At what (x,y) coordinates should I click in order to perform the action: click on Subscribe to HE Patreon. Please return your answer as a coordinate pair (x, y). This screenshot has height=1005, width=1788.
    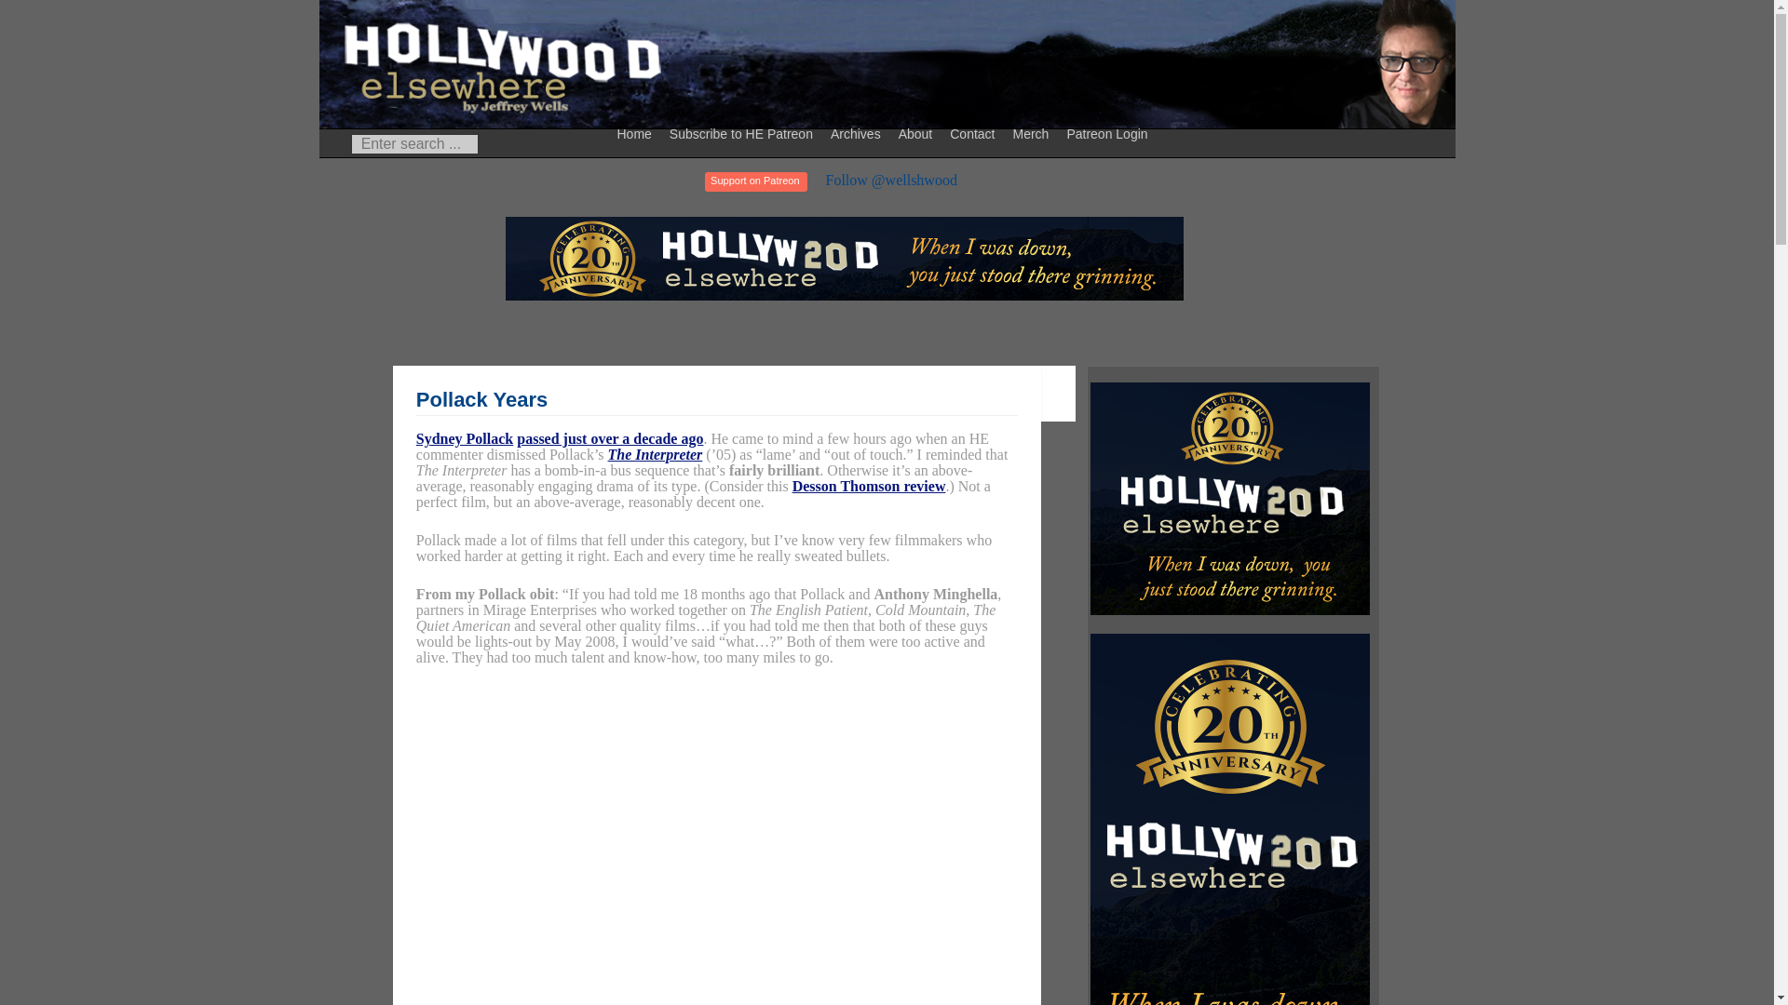
    Looking at the image, I should click on (743, 133).